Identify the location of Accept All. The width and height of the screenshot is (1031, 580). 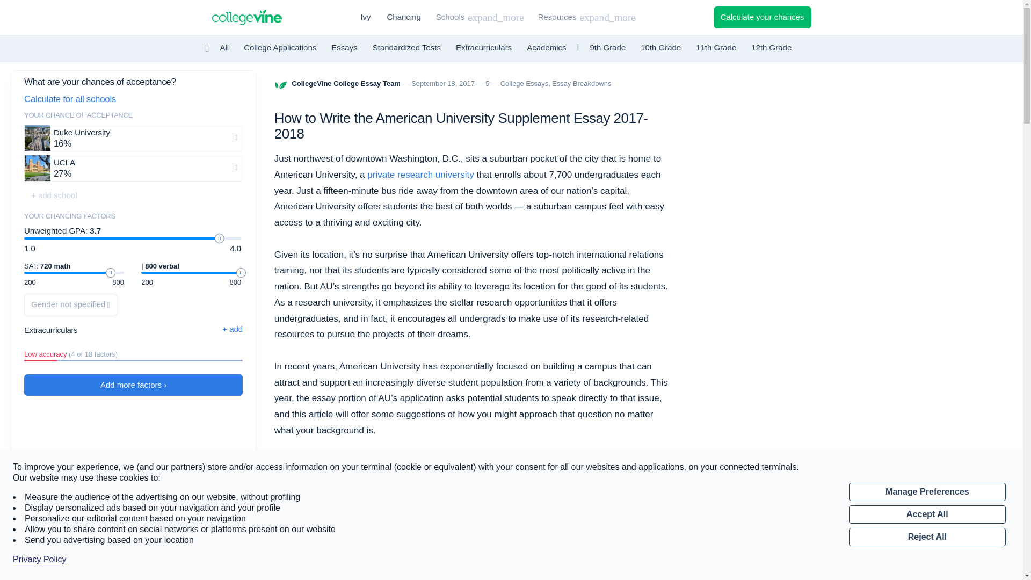
(927, 514).